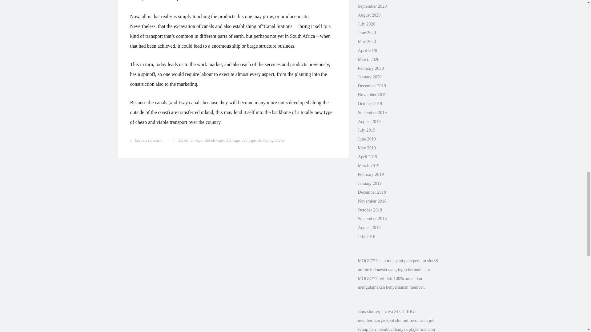 The image size is (591, 332). Describe the element at coordinates (148, 140) in the screenshot. I see `Leave a comment` at that location.